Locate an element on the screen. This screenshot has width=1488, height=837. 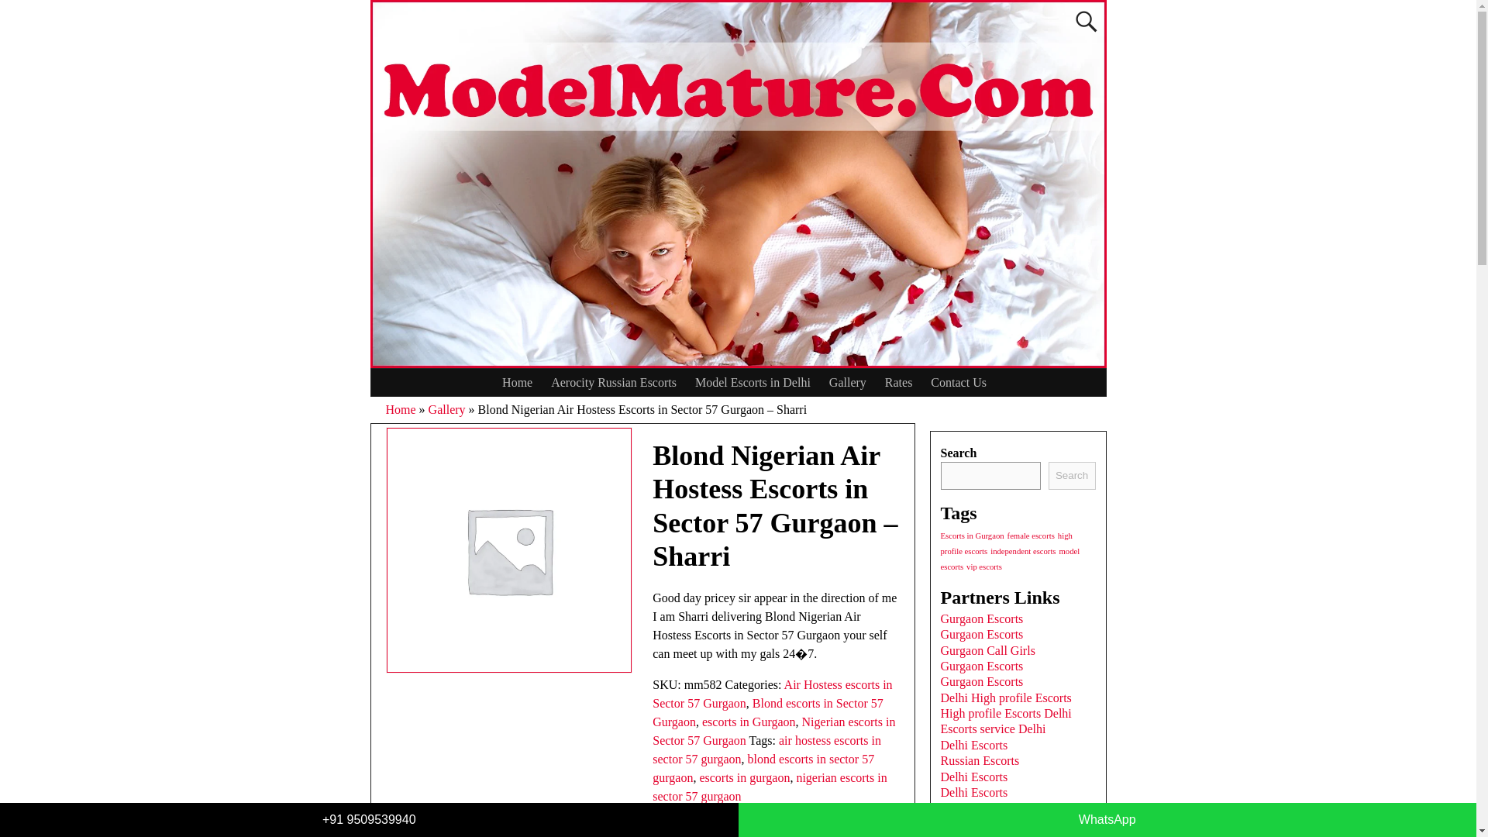
Home is located at coordinates (516, 382).